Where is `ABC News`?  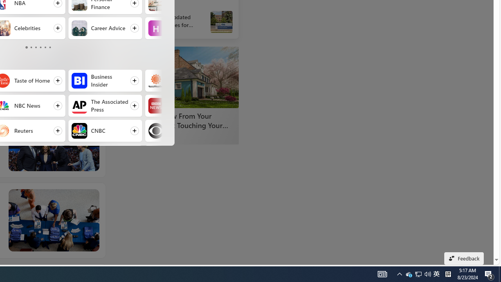
ABC News is located at coordinates (137, 9).